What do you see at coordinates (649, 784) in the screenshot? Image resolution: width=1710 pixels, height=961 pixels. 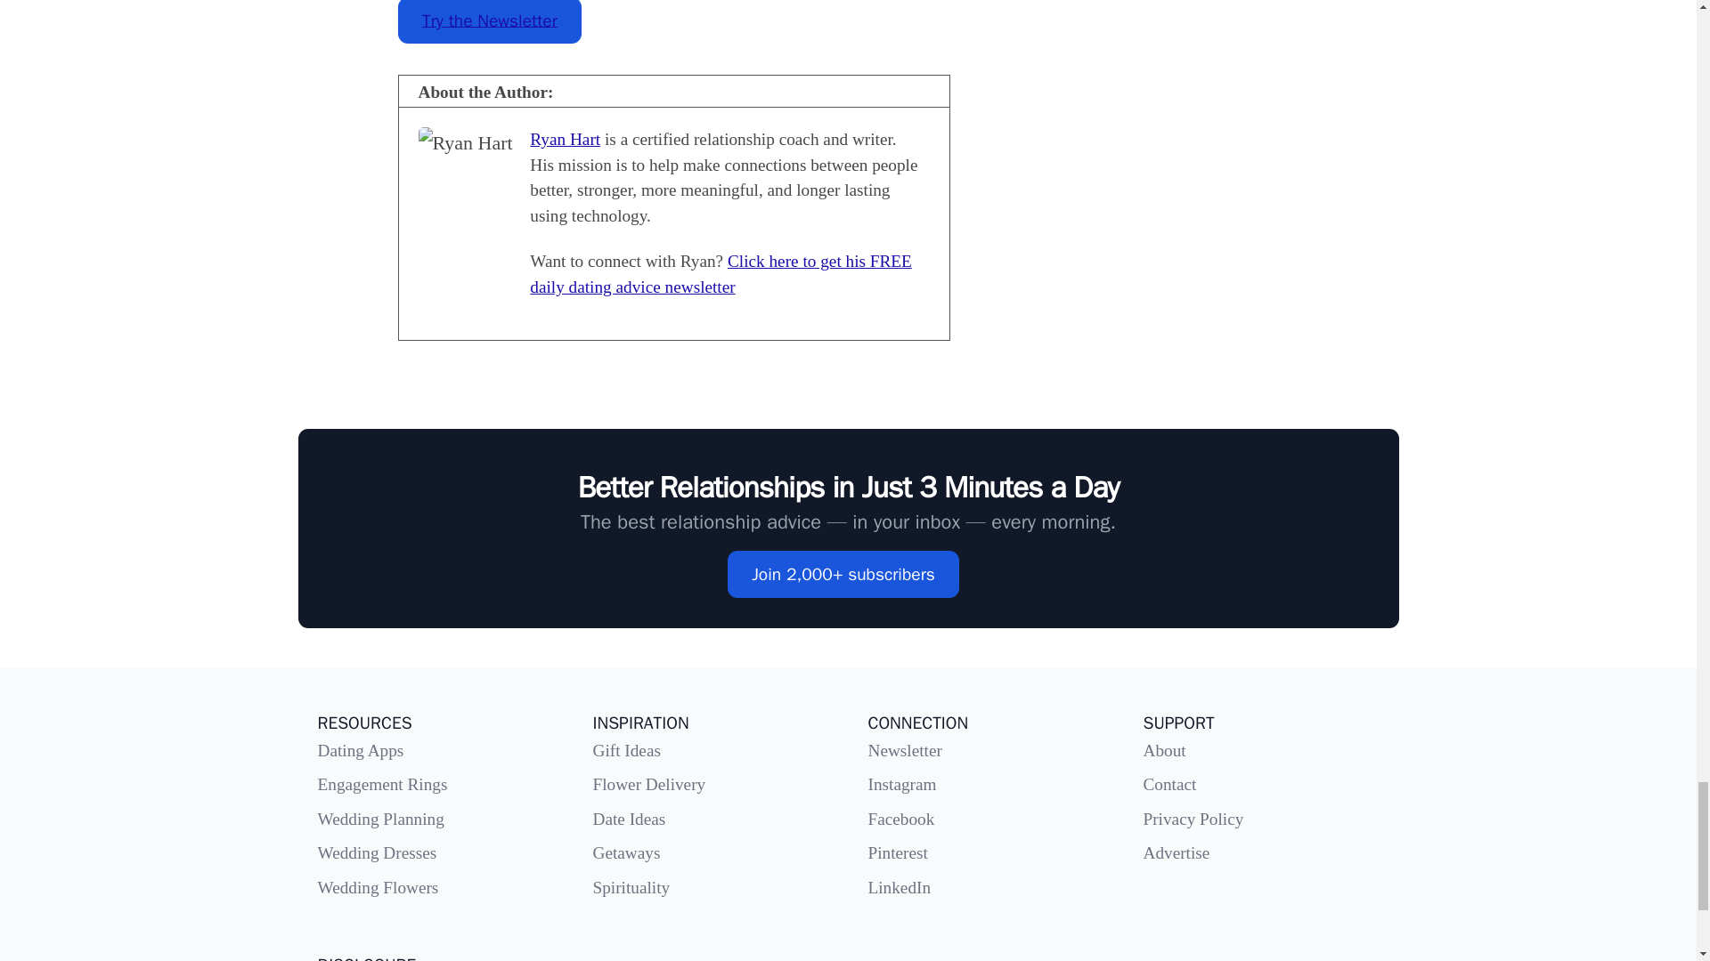 I see `Flower Delivery` at bounding box center [649, 784].